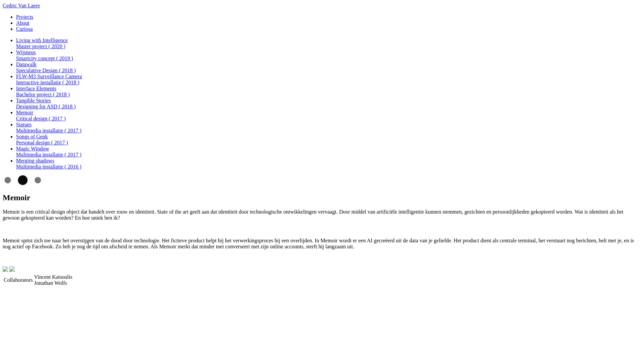  What do you see at coordinates (26, 64) in the screenshot?
I see `Datawalk` at bounding box center [26, 64].